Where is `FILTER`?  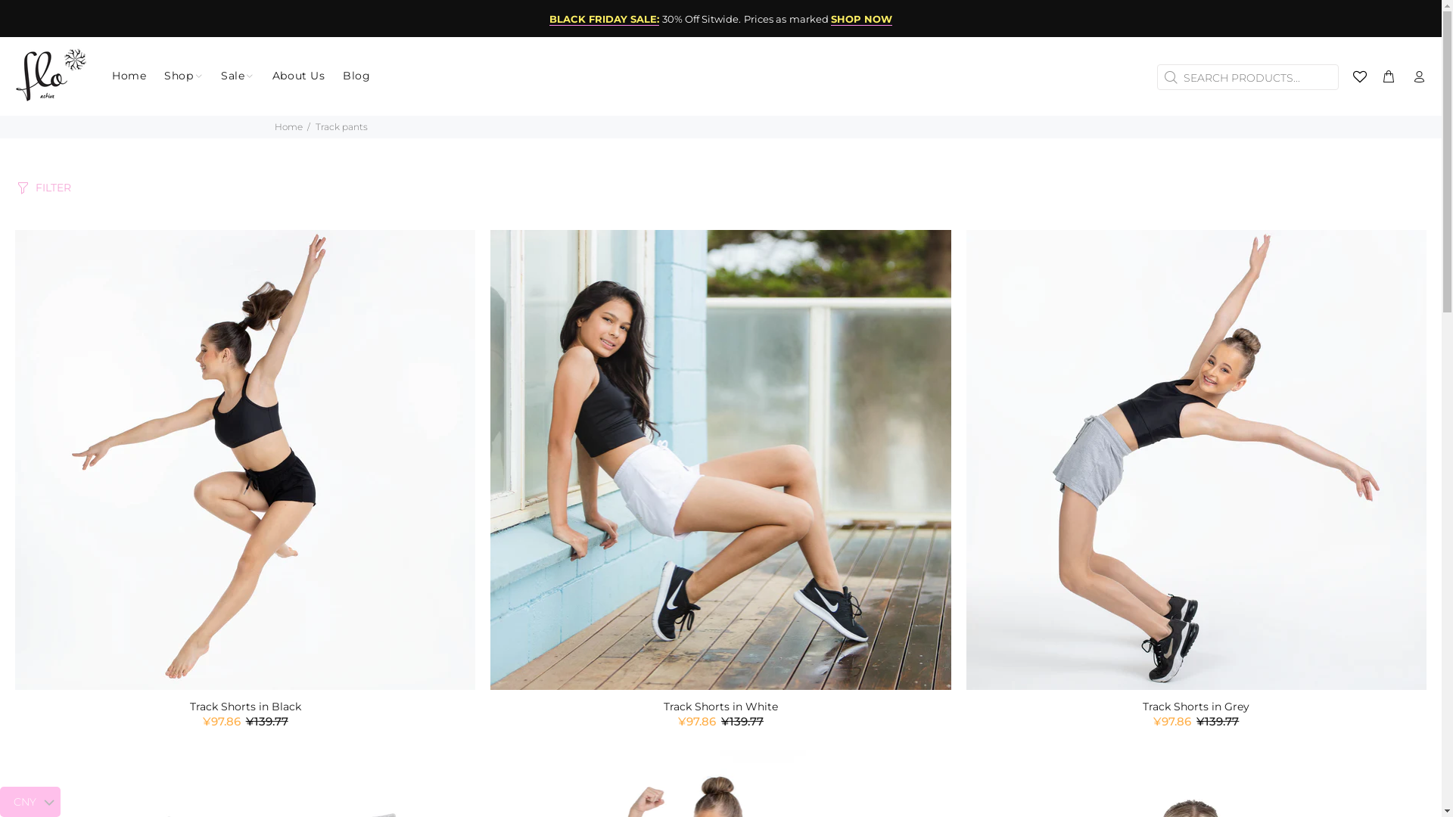
FILTER is located at coordinates (43, 186).